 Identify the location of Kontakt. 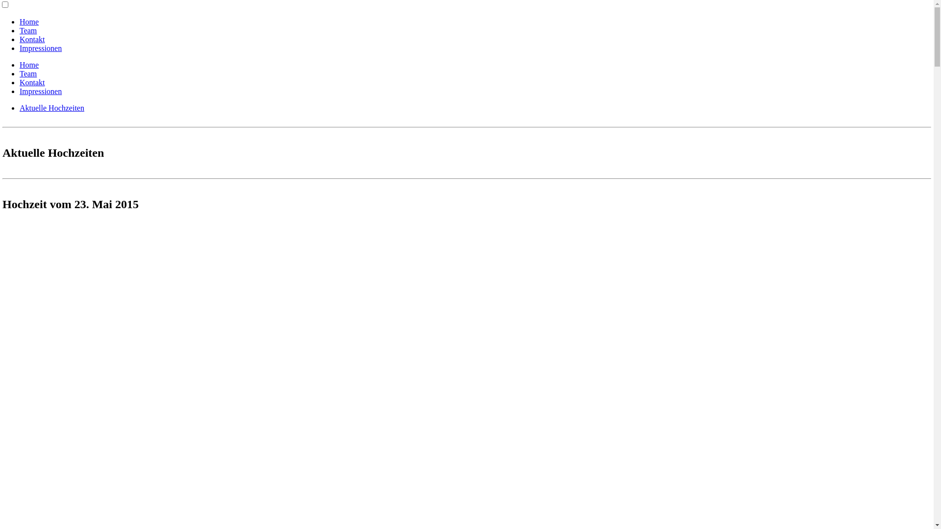
(32, 39).